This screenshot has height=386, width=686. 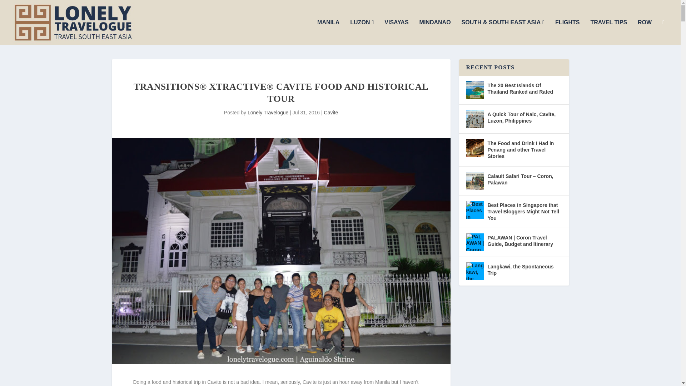 I want to click on The Food and Drink I Had in Penang and other Travel Stories, so click(x=474, y=148).